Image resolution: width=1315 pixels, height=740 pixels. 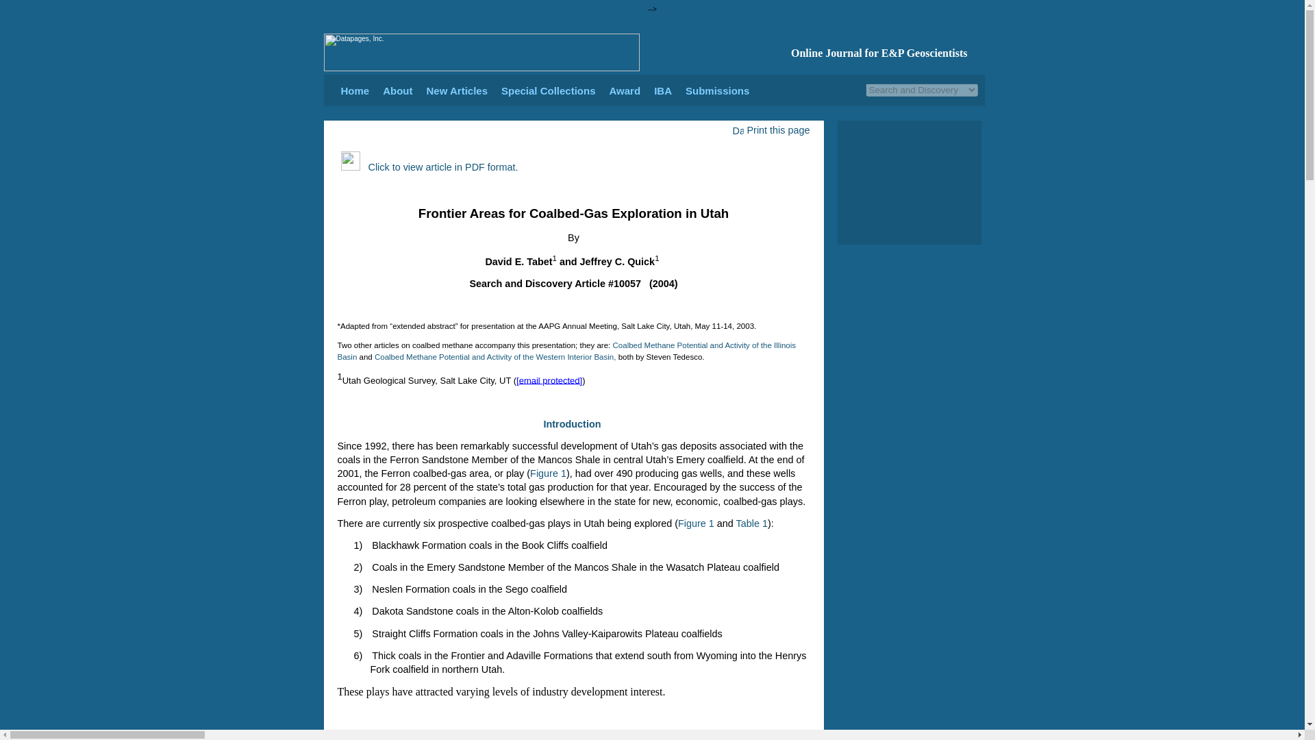 I want to click on Submissions, so click(x=717, y=90).